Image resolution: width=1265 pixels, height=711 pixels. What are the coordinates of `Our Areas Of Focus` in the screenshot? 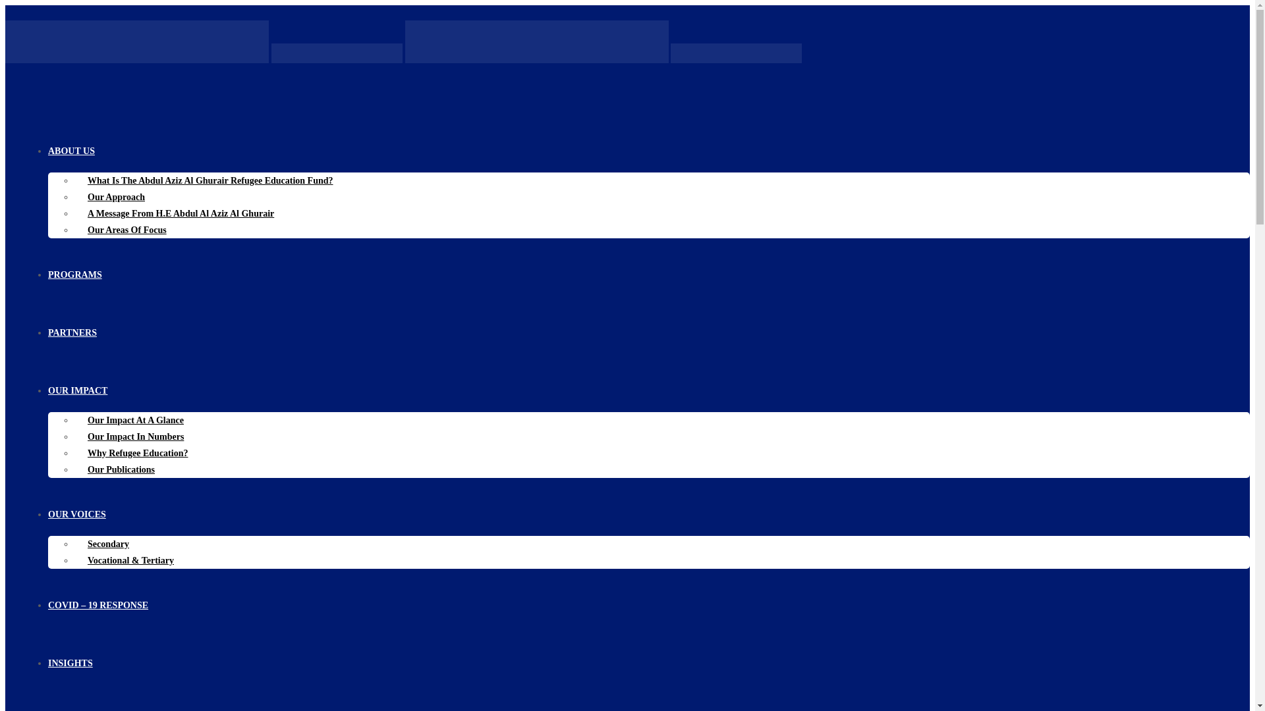 It's located at (126, 230).